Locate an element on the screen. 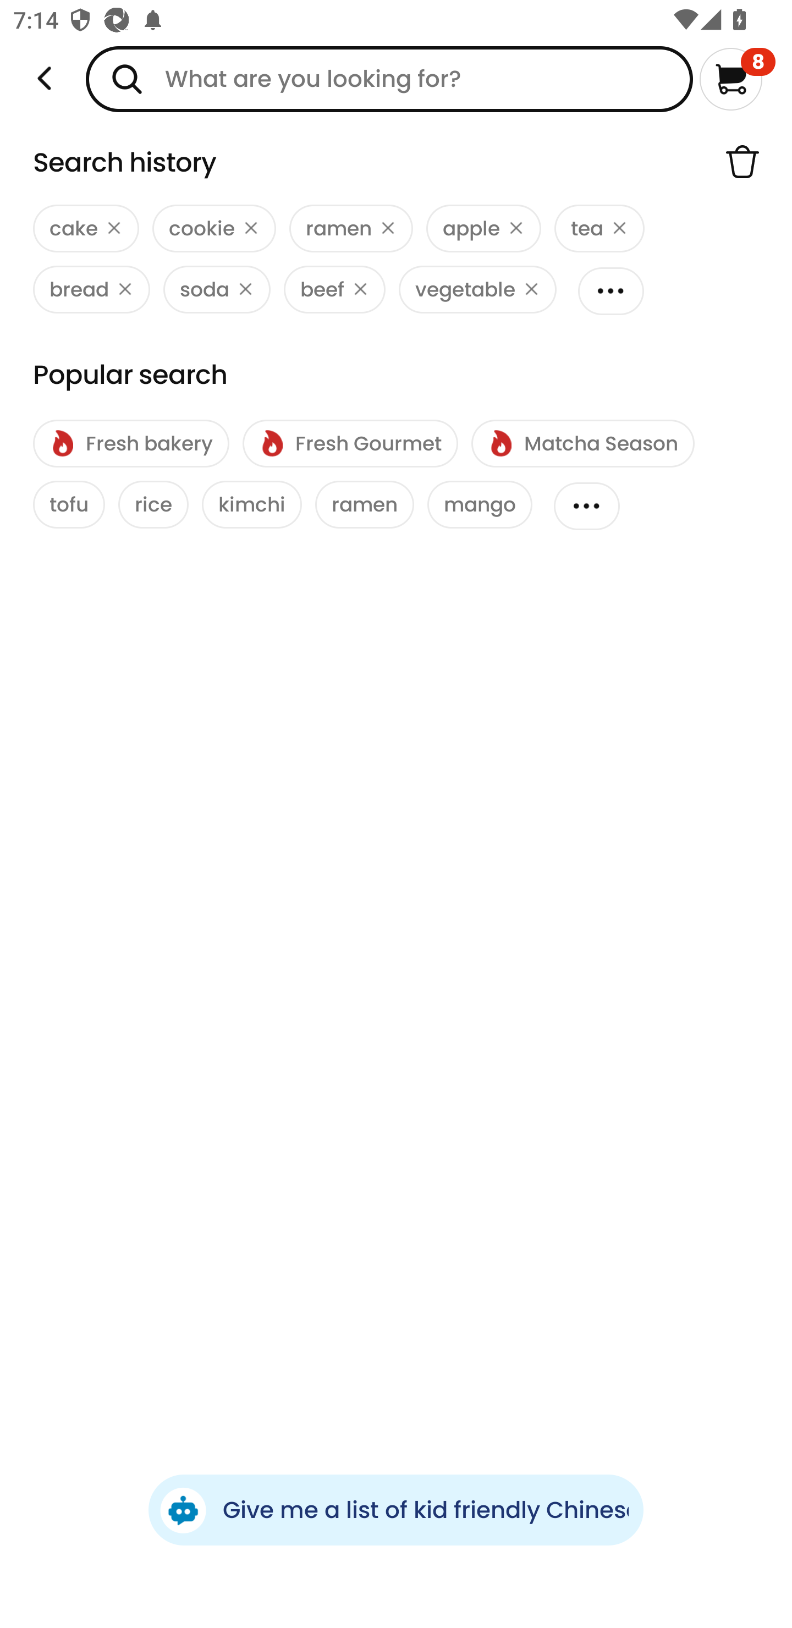  cake is located at coordinates (86, 228).